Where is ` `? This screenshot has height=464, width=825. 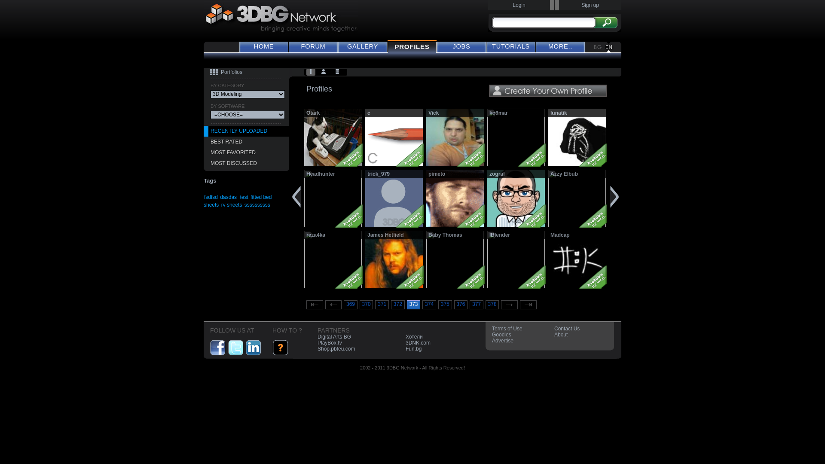
  is located at coordinates (455, 198).